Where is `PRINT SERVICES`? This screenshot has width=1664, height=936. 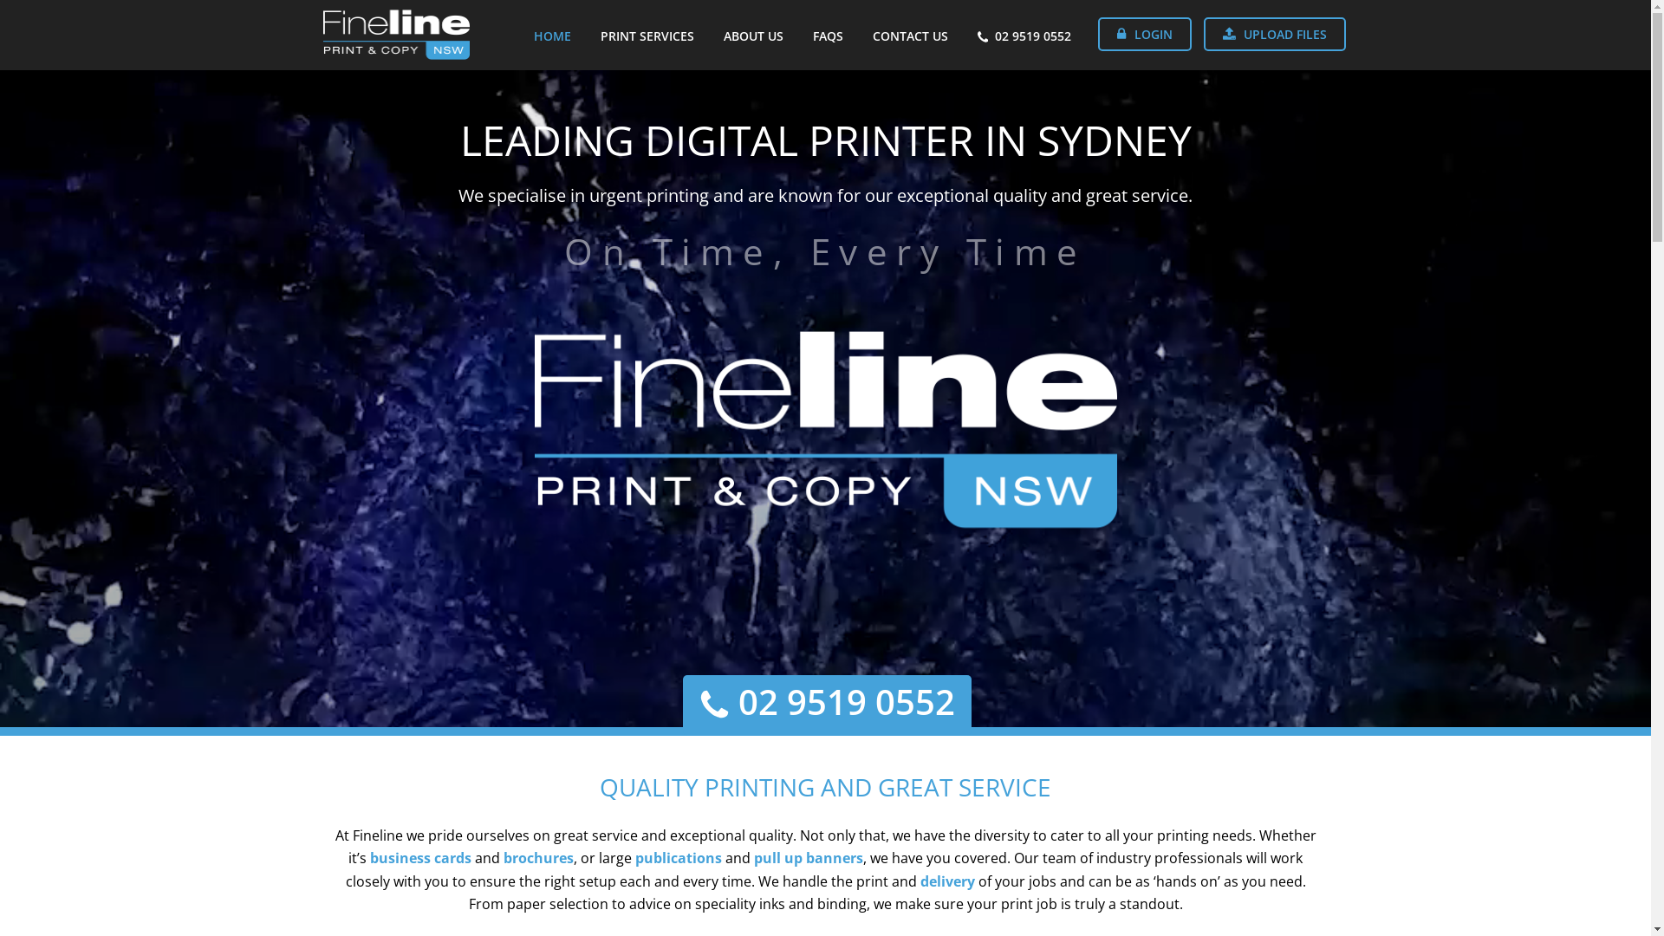
PRINT SERVICES is located at coordinates (647, 35).